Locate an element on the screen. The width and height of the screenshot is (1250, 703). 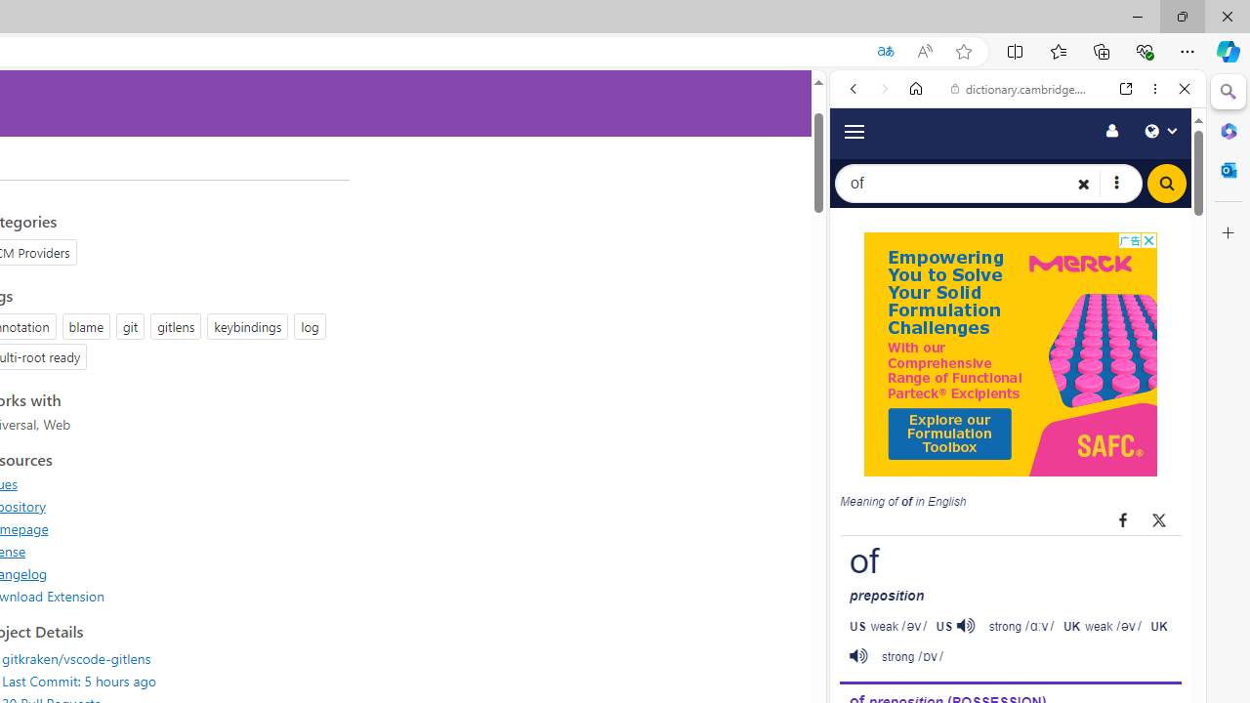
Search Filter, Search Tools is located at coordinates (1067, 331).